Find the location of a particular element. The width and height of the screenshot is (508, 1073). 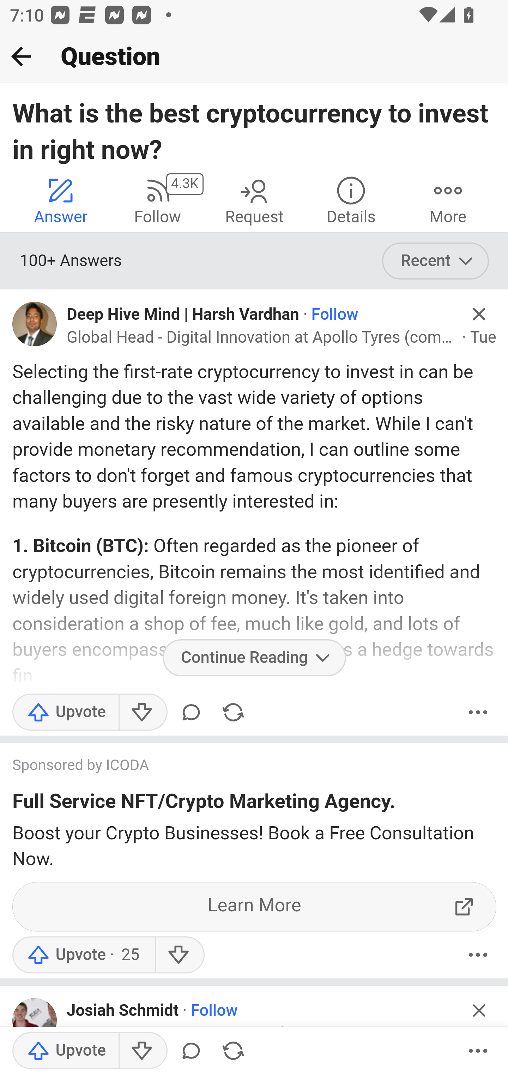

Downvote is located at coordinates (143, 1051).